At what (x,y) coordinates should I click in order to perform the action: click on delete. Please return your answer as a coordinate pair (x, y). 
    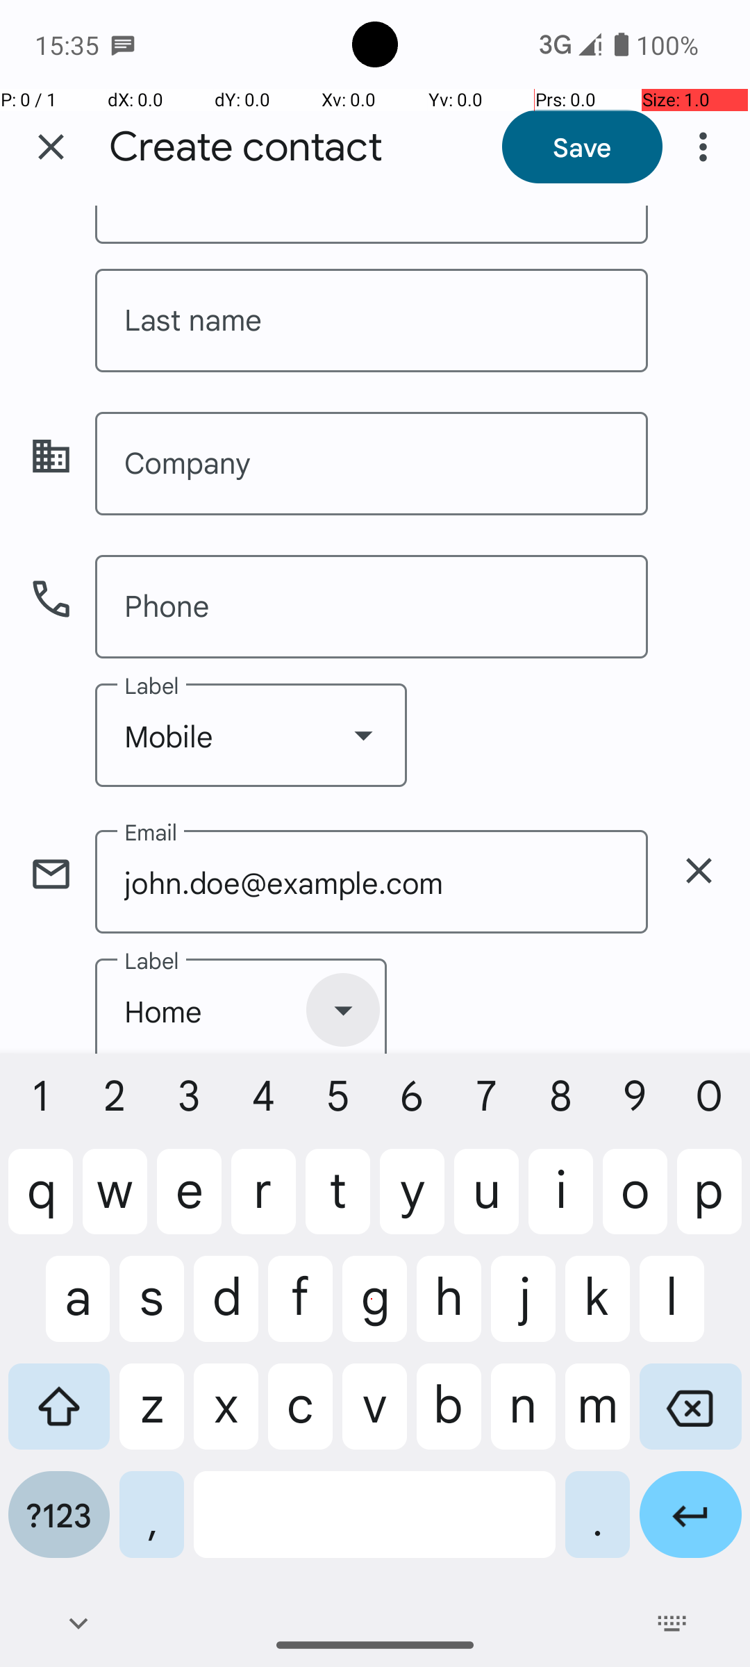
    Looking at the image, I should click on (699, 870).